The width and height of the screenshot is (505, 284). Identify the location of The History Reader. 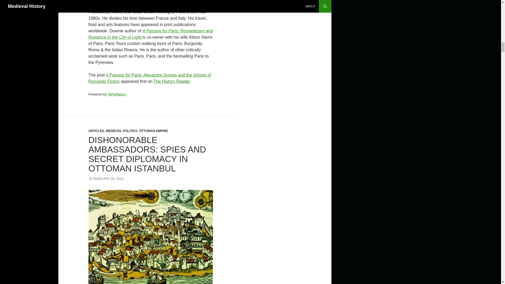
(171, 81).